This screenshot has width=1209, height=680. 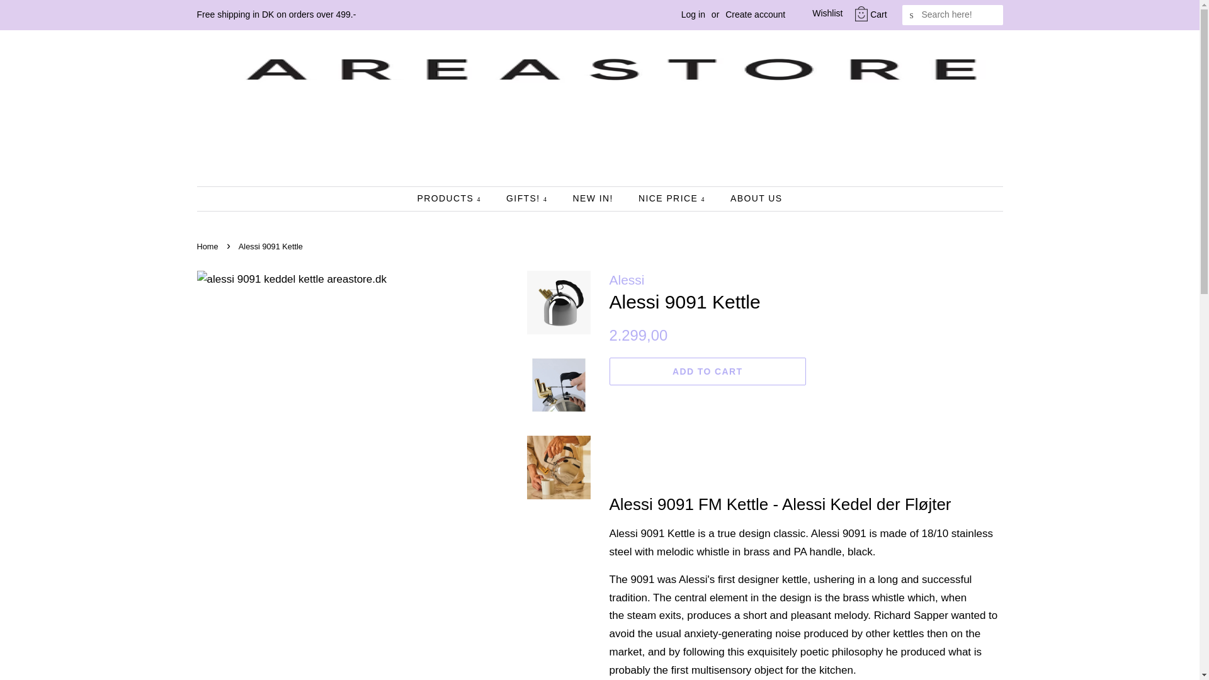 I want to click on Cart, so click(x=878, y=14).